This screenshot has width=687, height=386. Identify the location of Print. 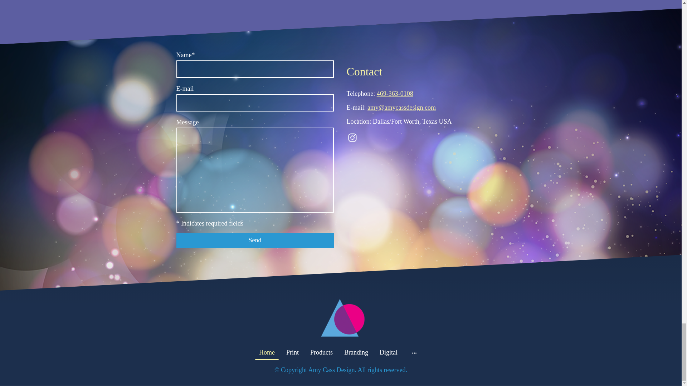
(292, 352).